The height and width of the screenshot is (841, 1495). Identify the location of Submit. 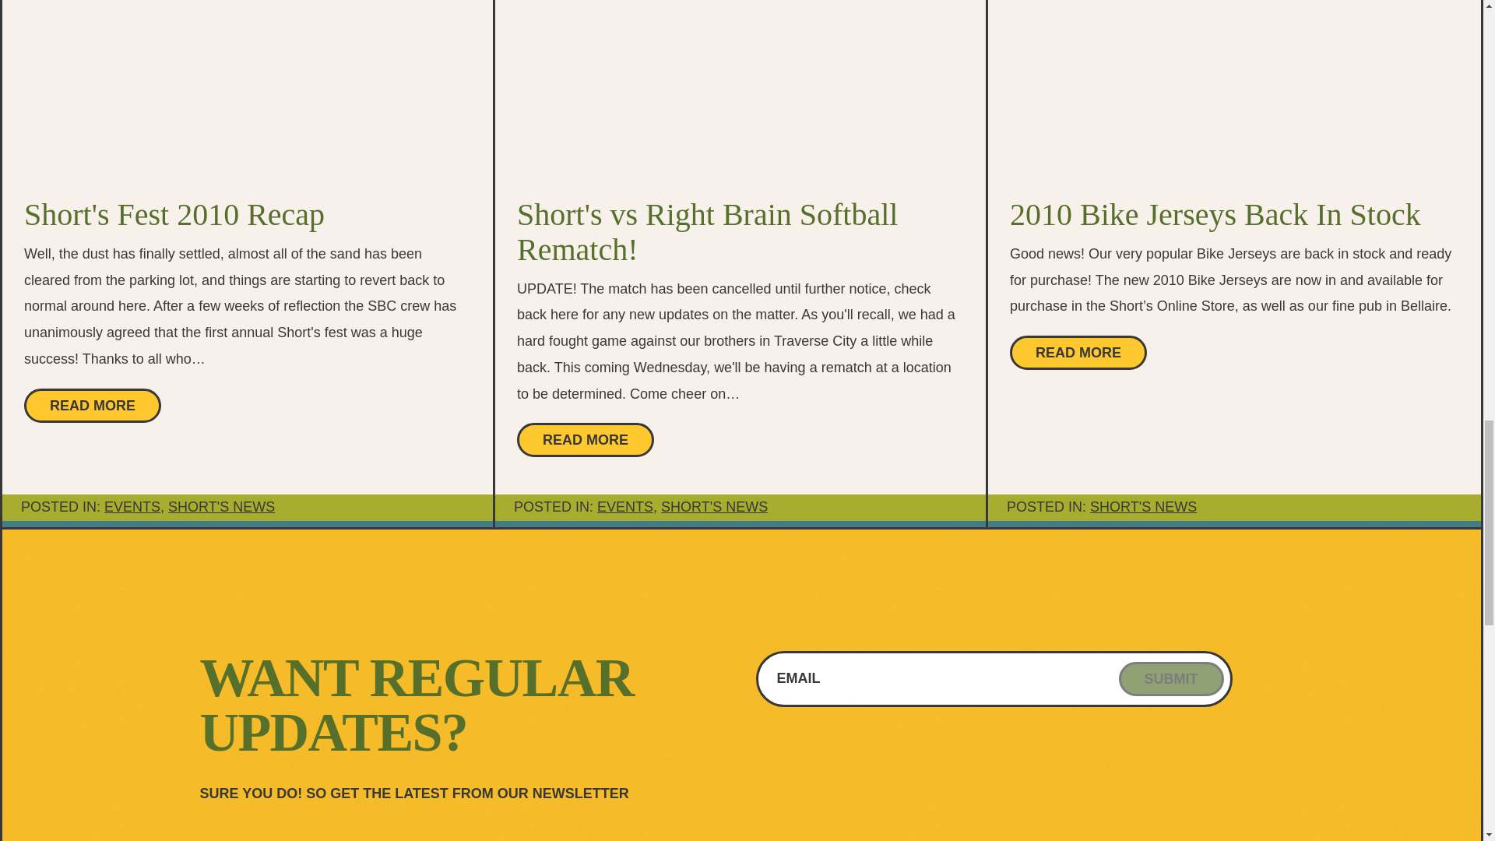
(1170, 679).